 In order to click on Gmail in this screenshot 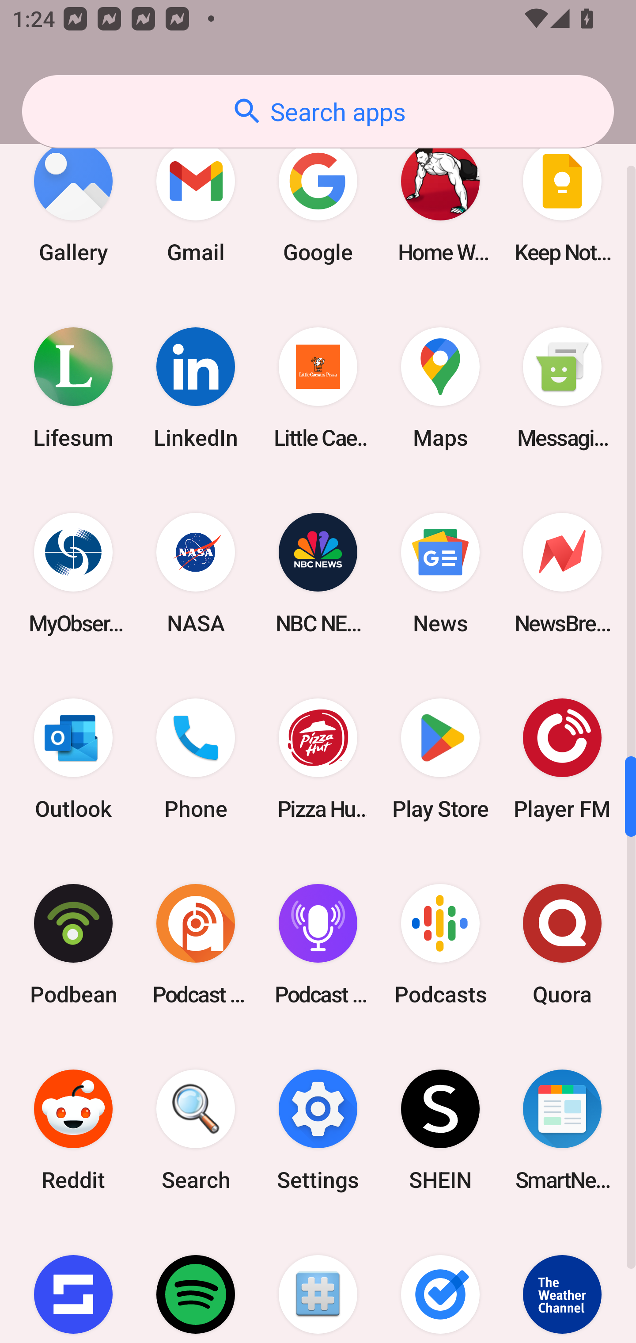, I will do `click(196, 202)`.